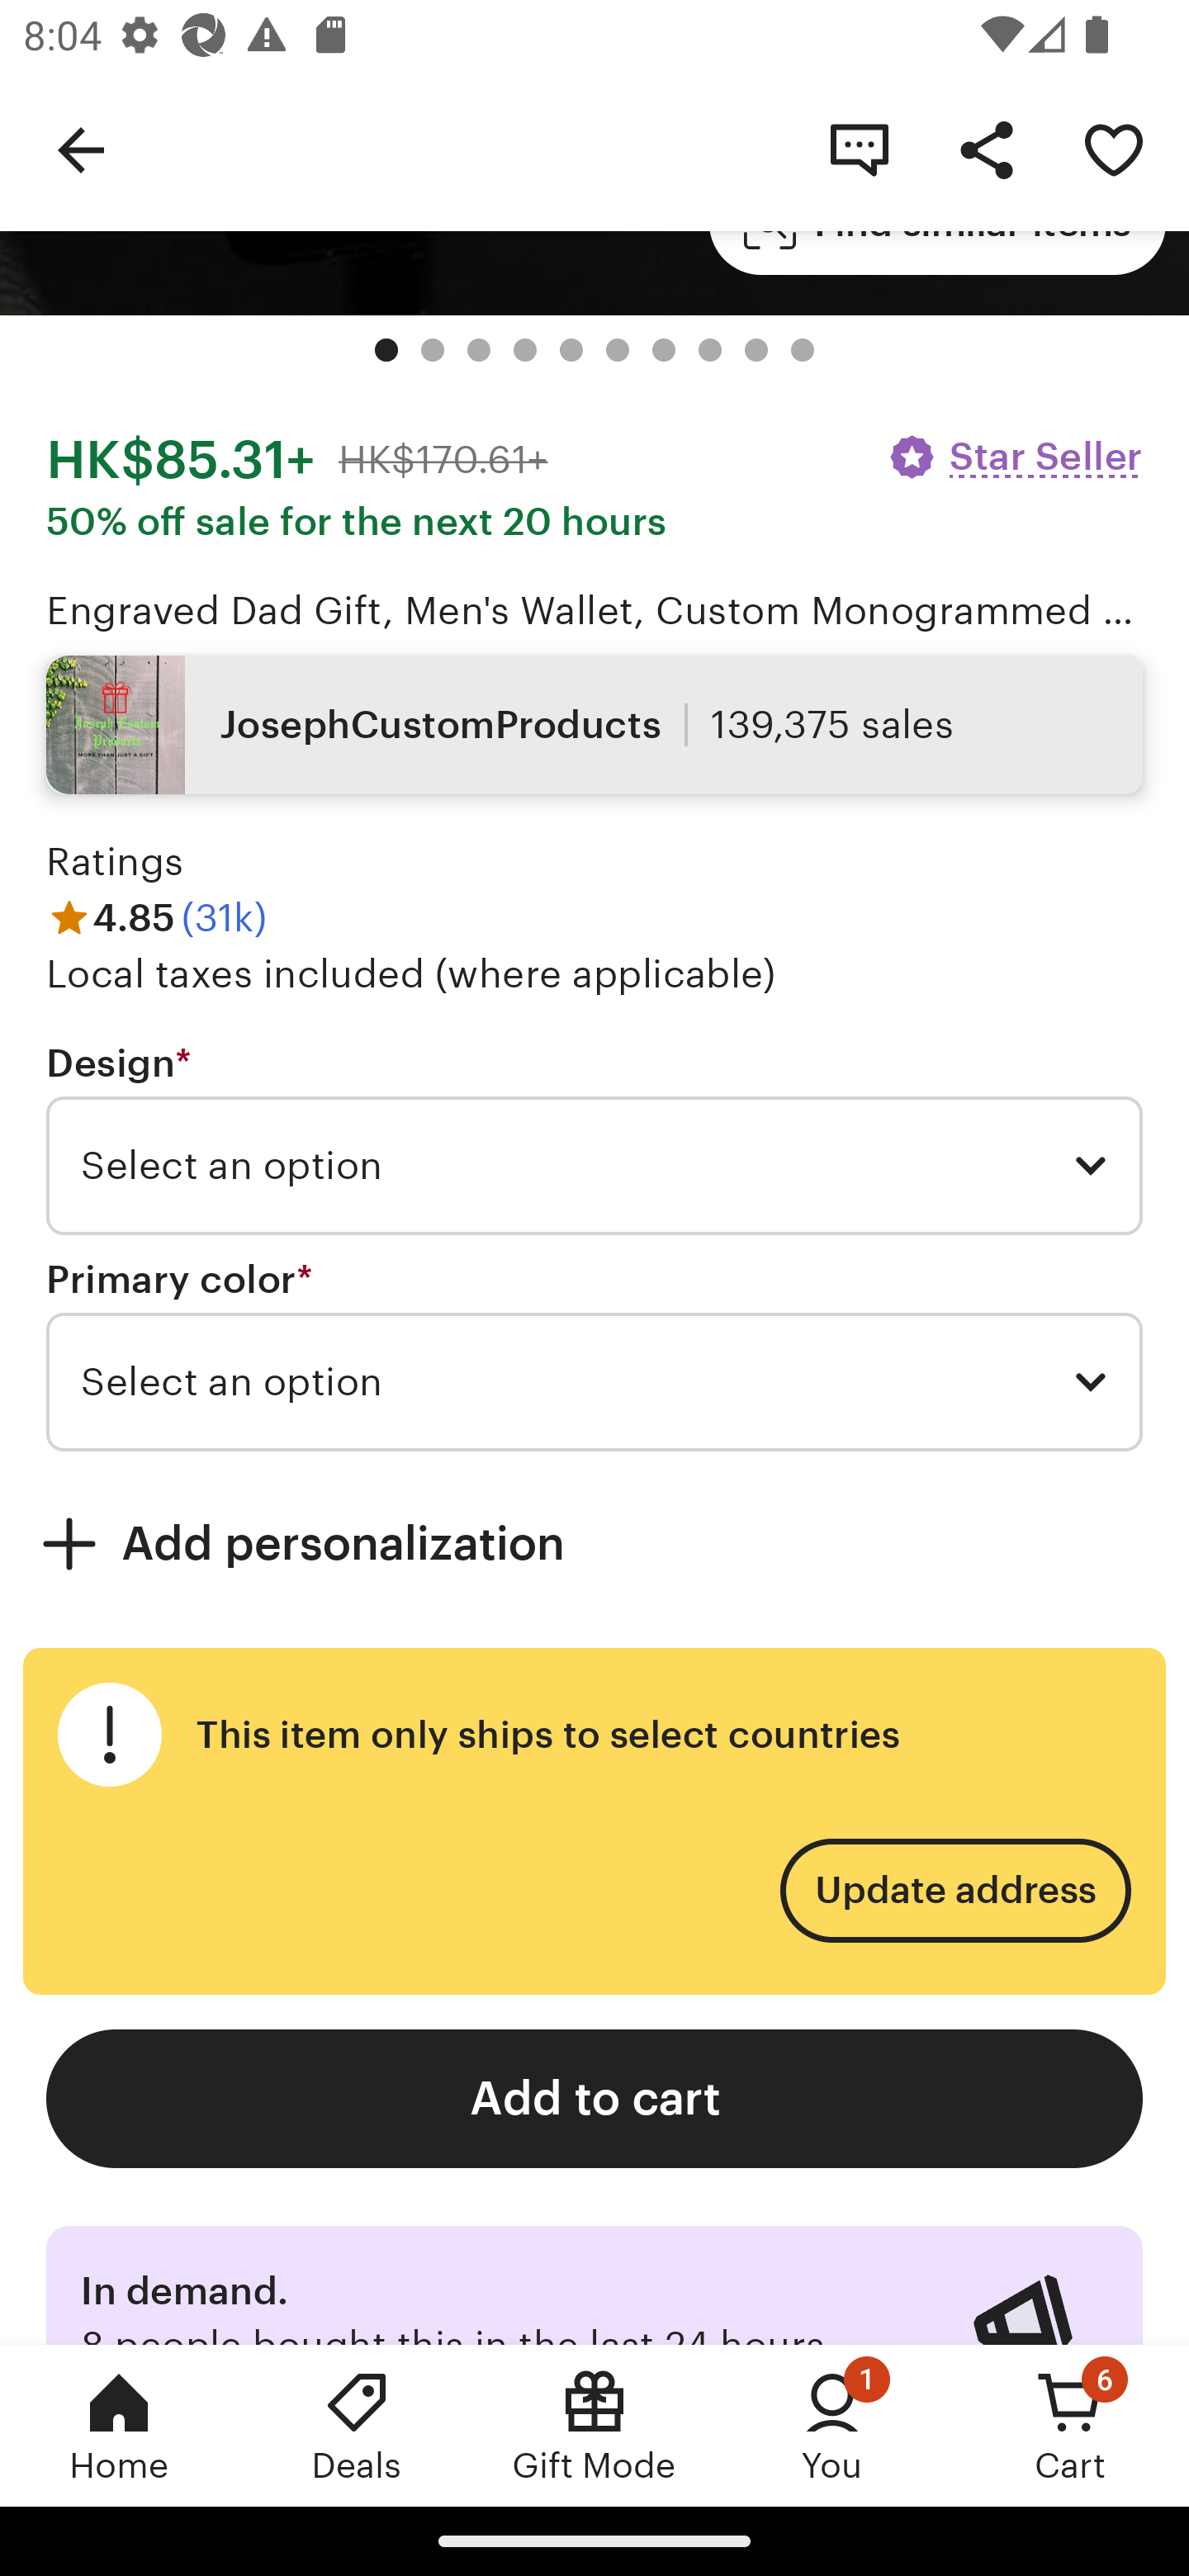 This screenshot has width=1189, height=2576. I want to click on Share, so click(986, 149).